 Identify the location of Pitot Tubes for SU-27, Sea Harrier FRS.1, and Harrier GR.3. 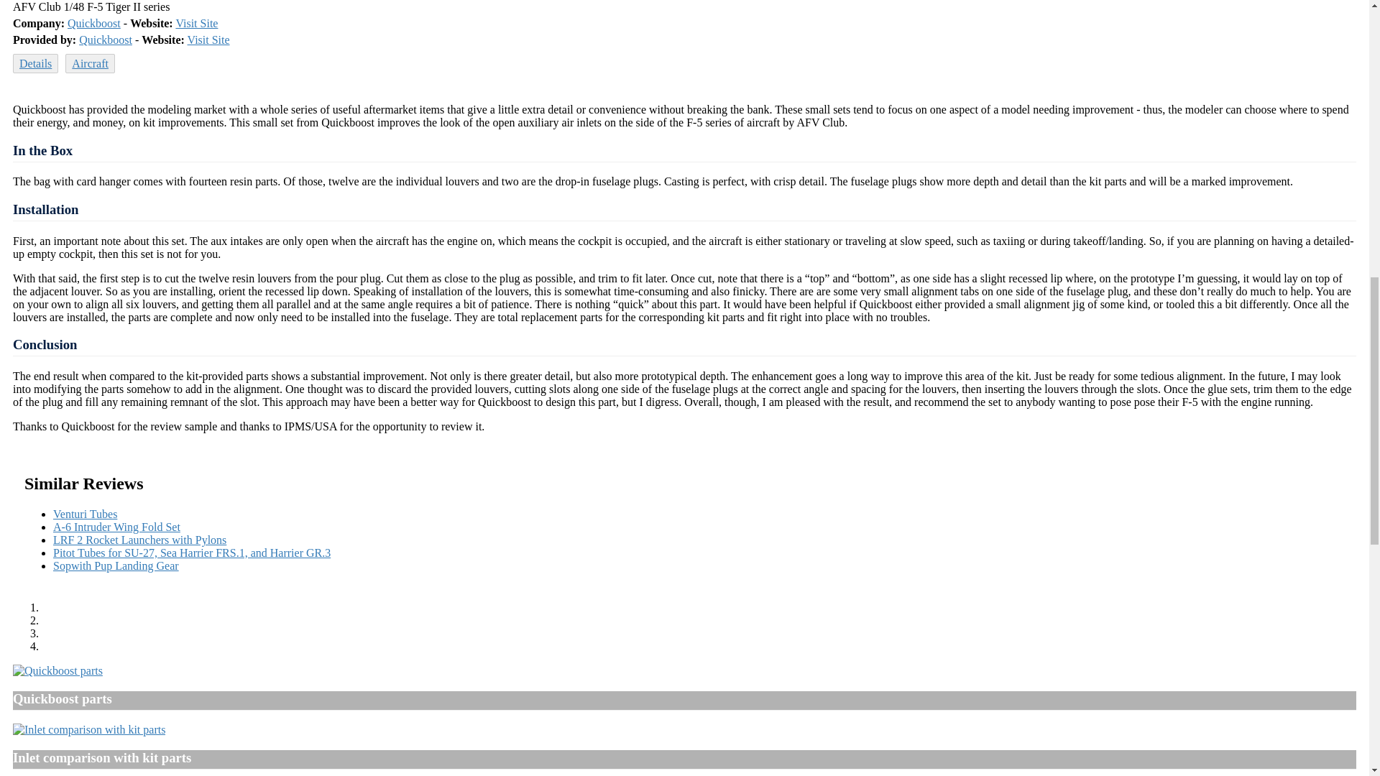
(192, 553).